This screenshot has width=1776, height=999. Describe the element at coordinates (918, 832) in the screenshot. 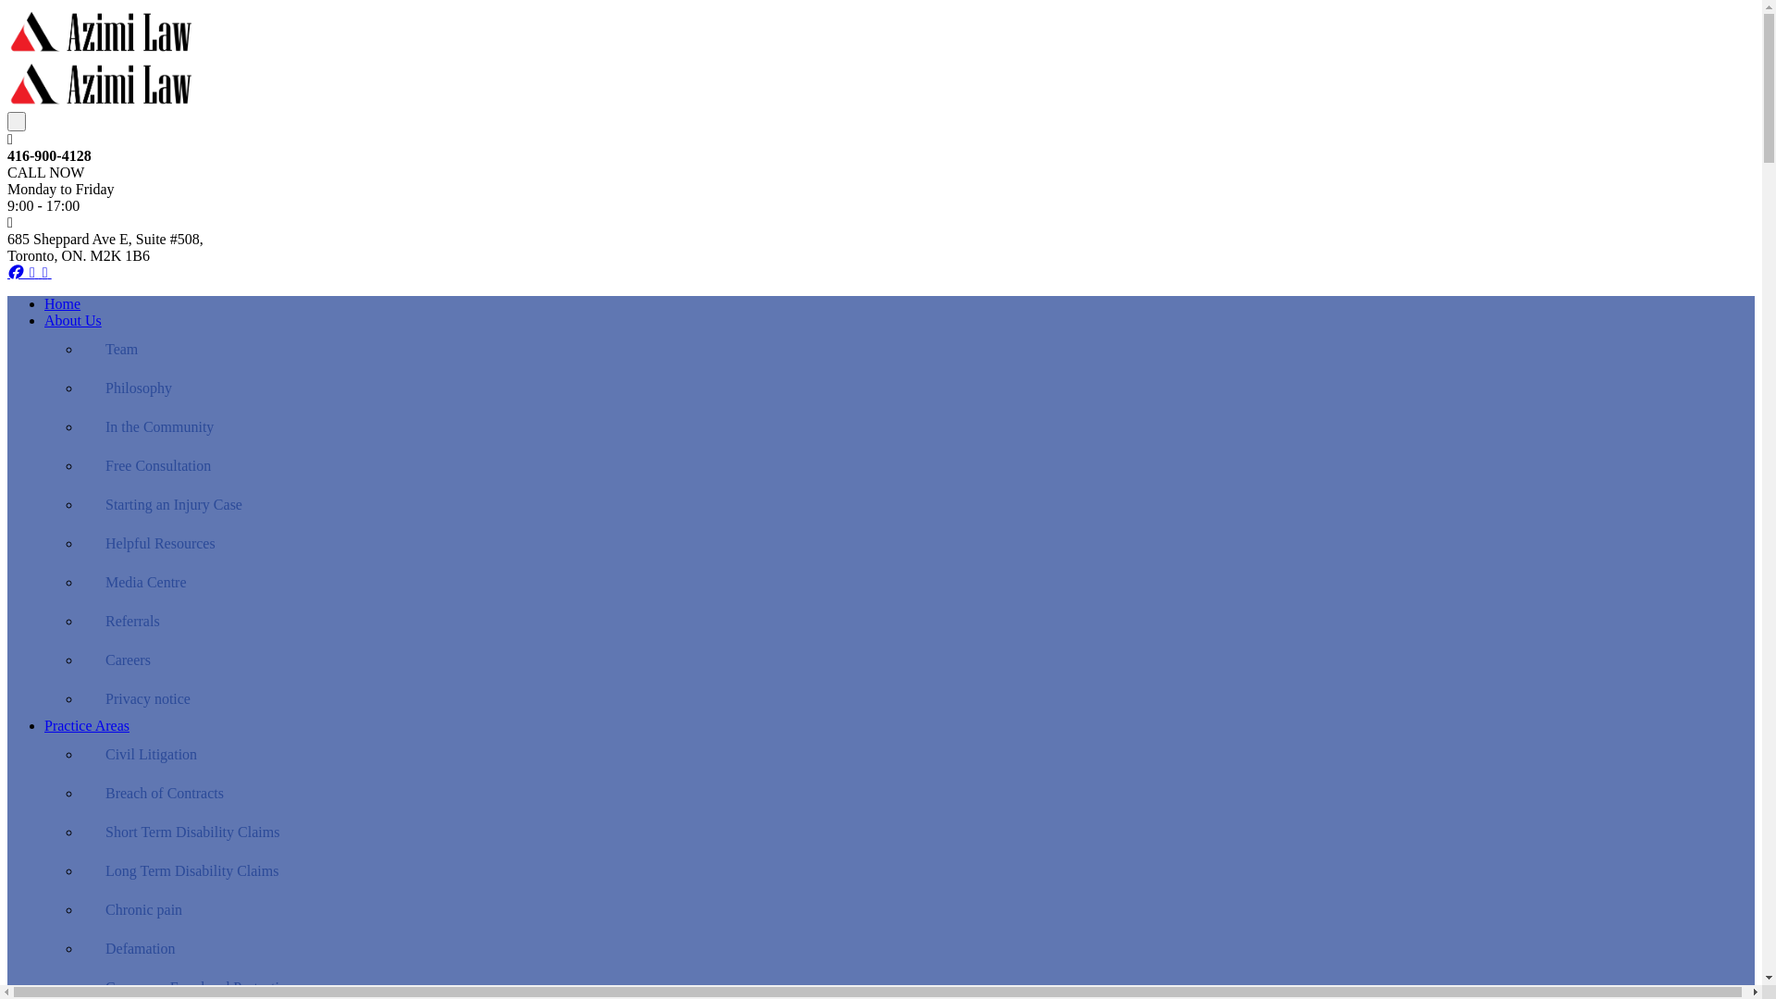

I see `Short Term Disability Claims` at that location.